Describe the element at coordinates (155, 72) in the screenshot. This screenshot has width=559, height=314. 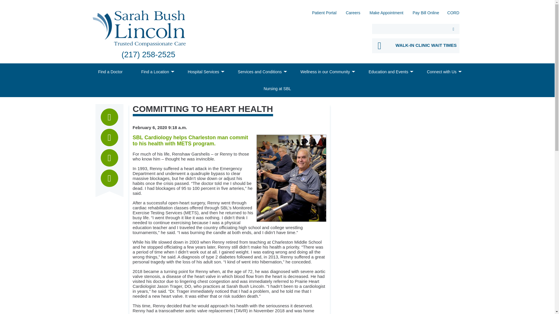
I see `Find a Location` at that location.